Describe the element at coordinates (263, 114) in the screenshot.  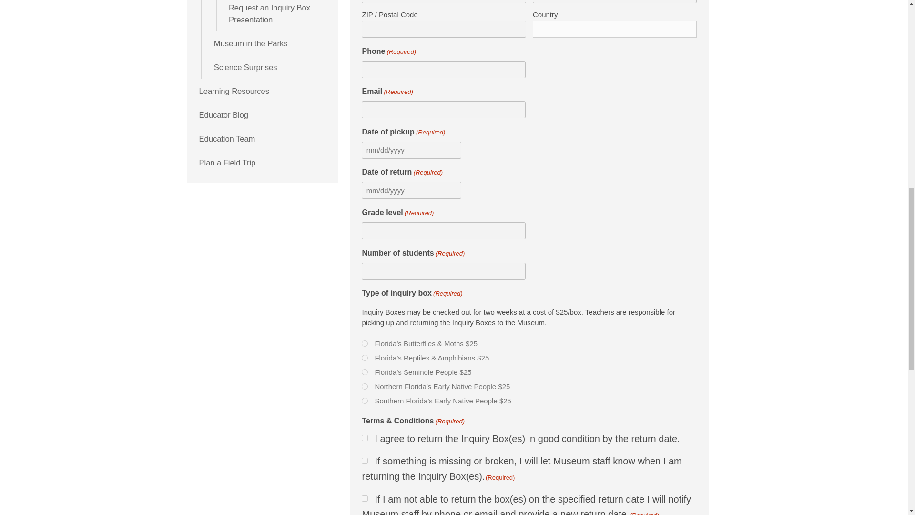
I see `Educator Blog` at that location.